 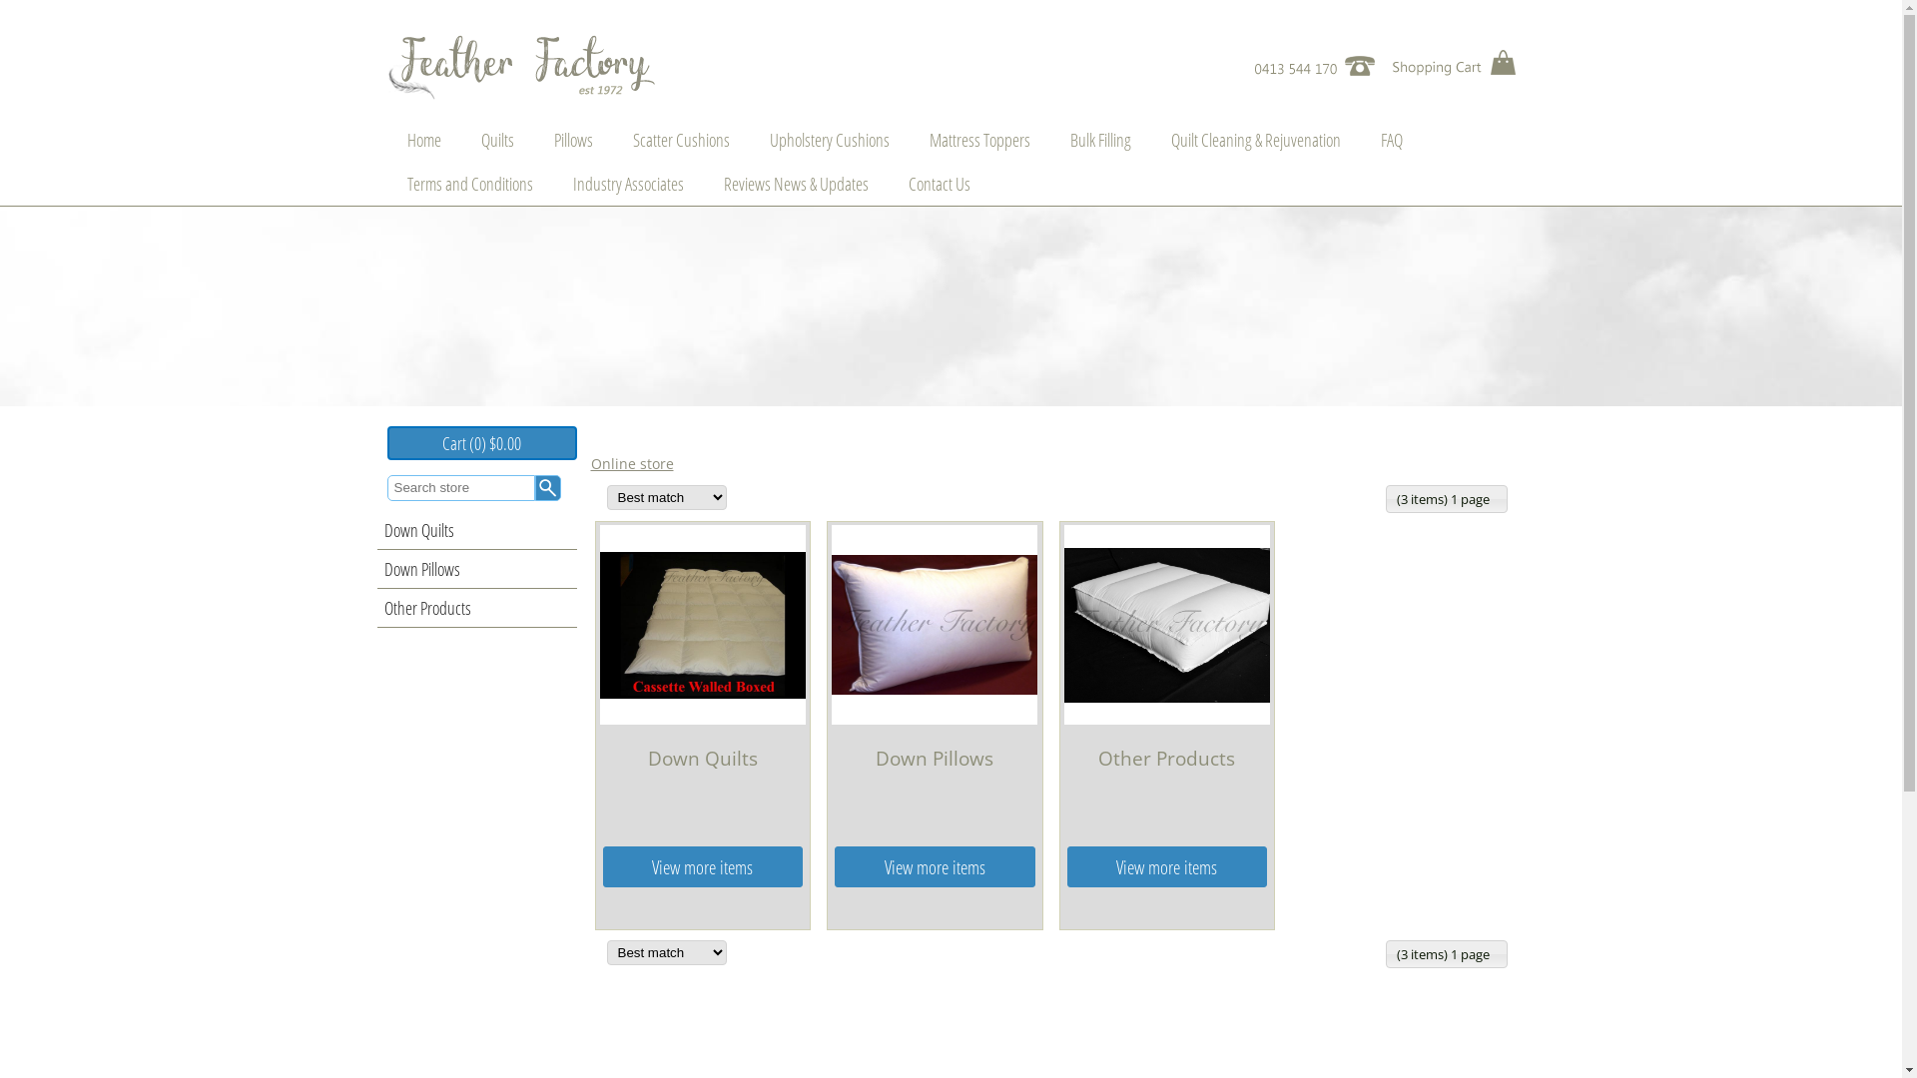 I want to click on View more items, so click(x=935, y=866).